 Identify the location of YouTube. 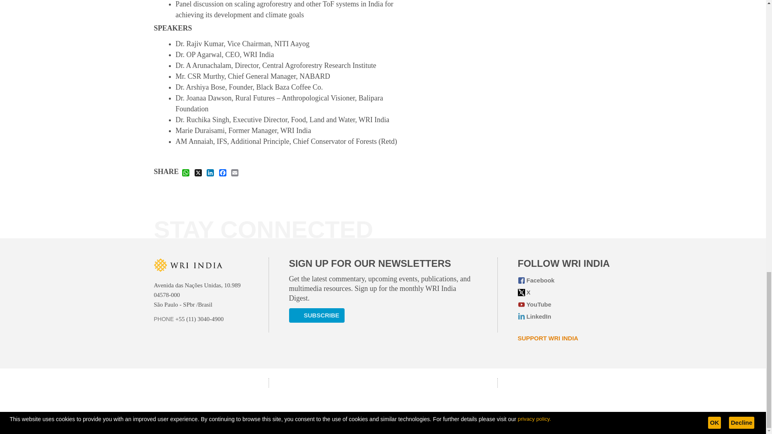
(565, 305).